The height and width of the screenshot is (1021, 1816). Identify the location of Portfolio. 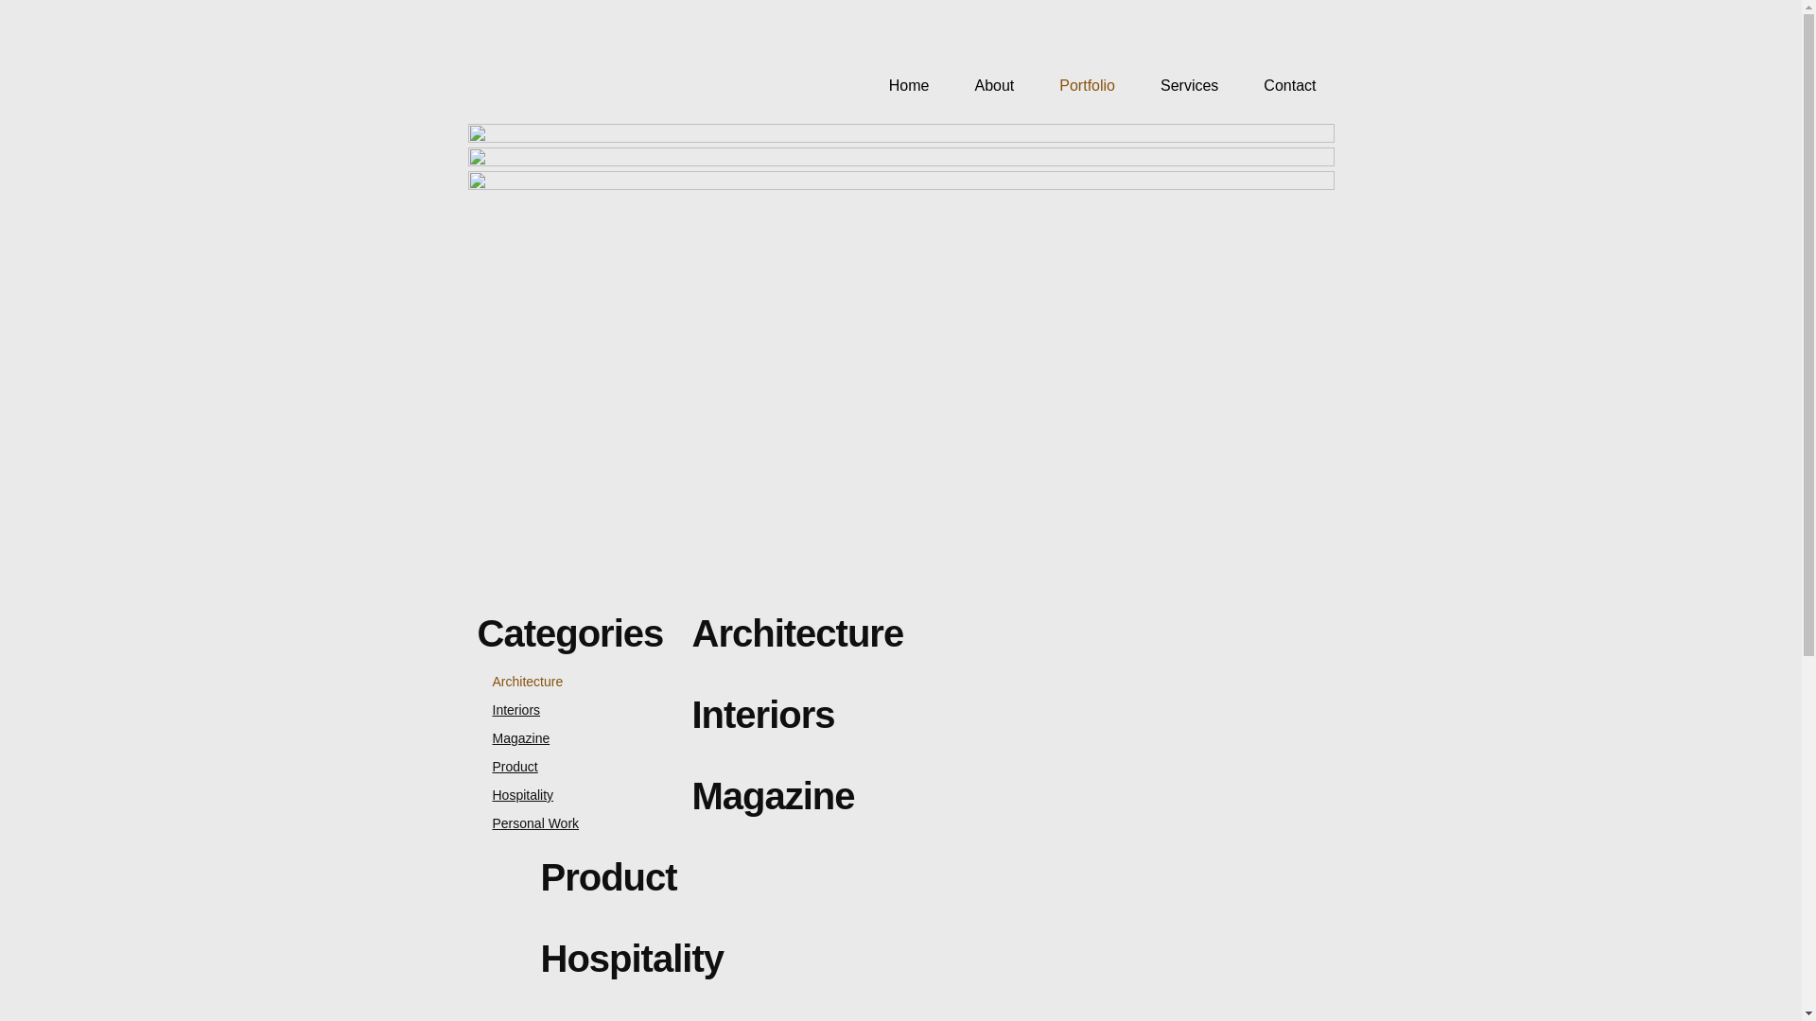
(1078, 86).